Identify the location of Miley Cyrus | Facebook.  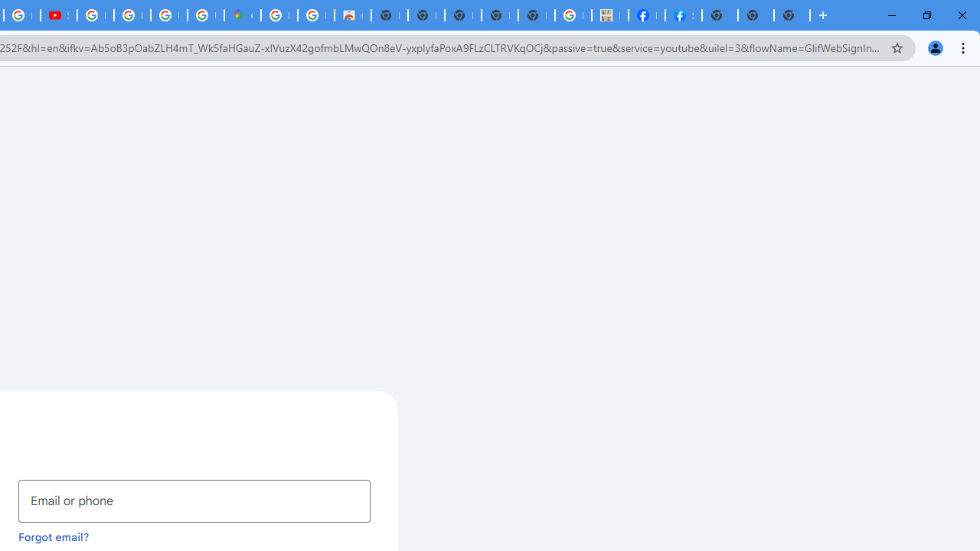
(646, 15).